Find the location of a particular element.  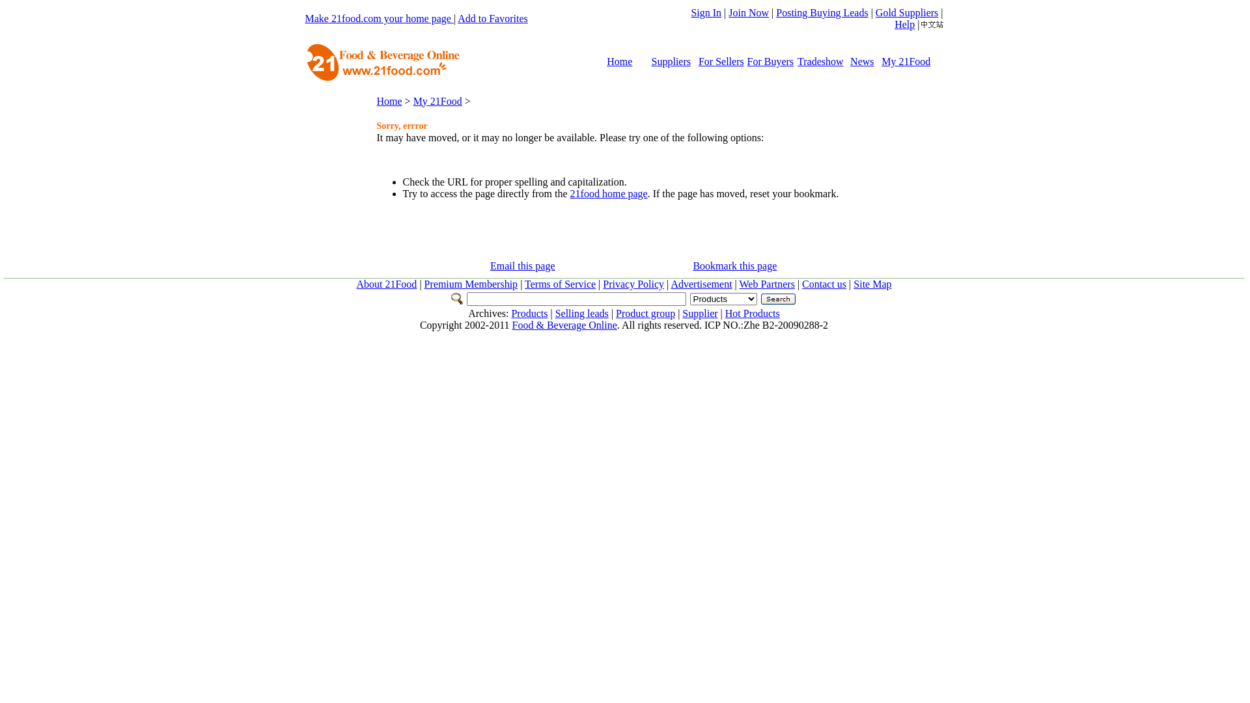

Suppliers is located at coordinates (671, 61).